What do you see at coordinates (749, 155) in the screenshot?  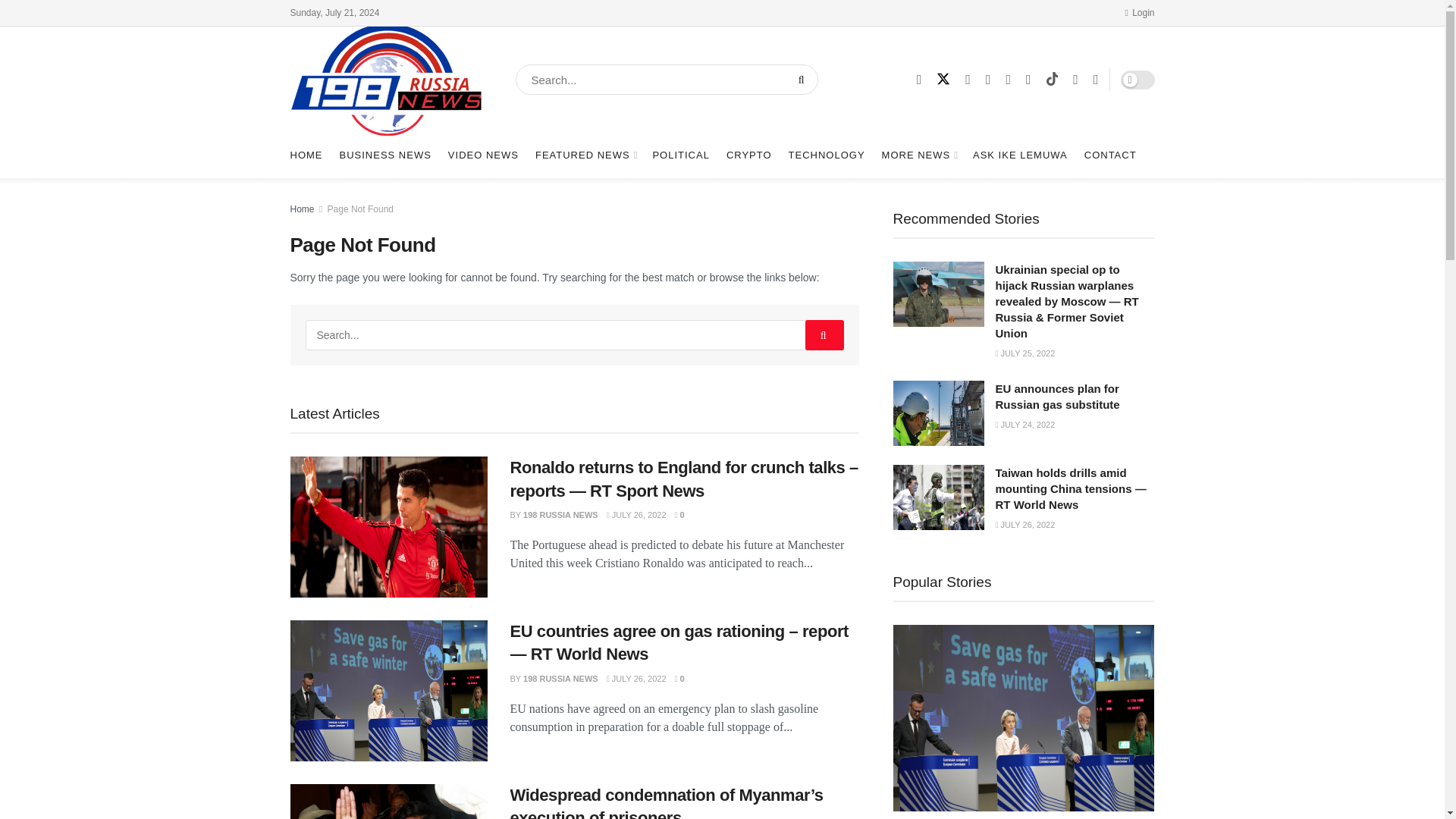 I see `CRYPTO` at bounding box center [749, 155].